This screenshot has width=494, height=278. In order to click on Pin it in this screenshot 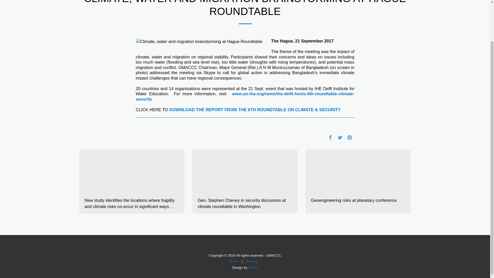, I will do `click(349, 137)`.